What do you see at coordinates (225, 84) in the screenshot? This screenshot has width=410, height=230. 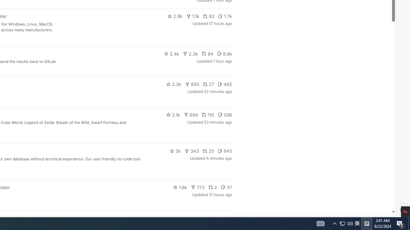 I see `465` at bounding box center [225, 84].